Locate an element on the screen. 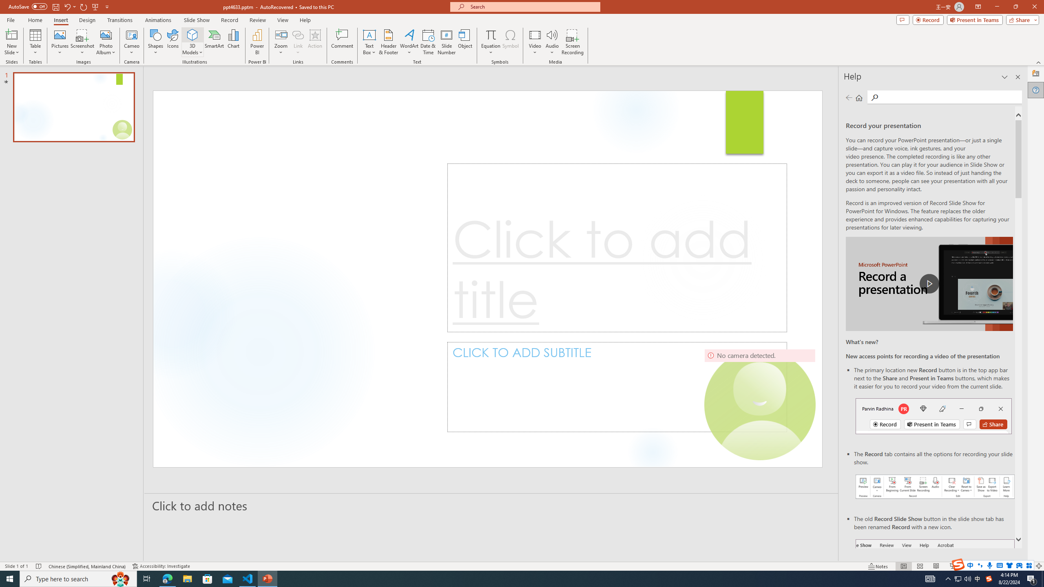  Link is located at coordinates (298, 42).